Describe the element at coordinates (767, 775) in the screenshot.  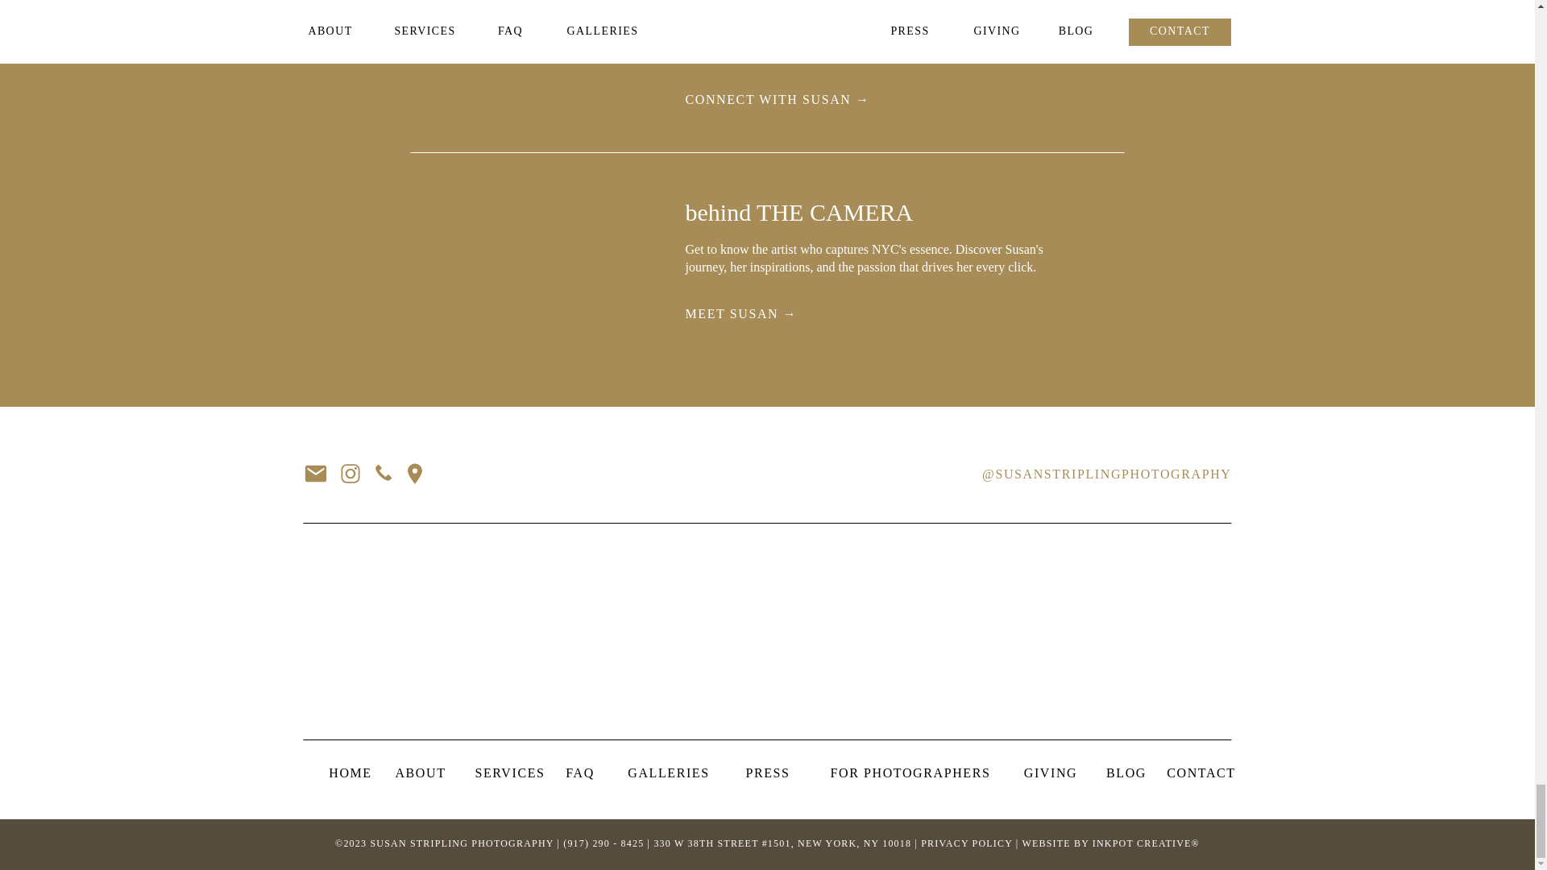
I see `PRESS` at that location.